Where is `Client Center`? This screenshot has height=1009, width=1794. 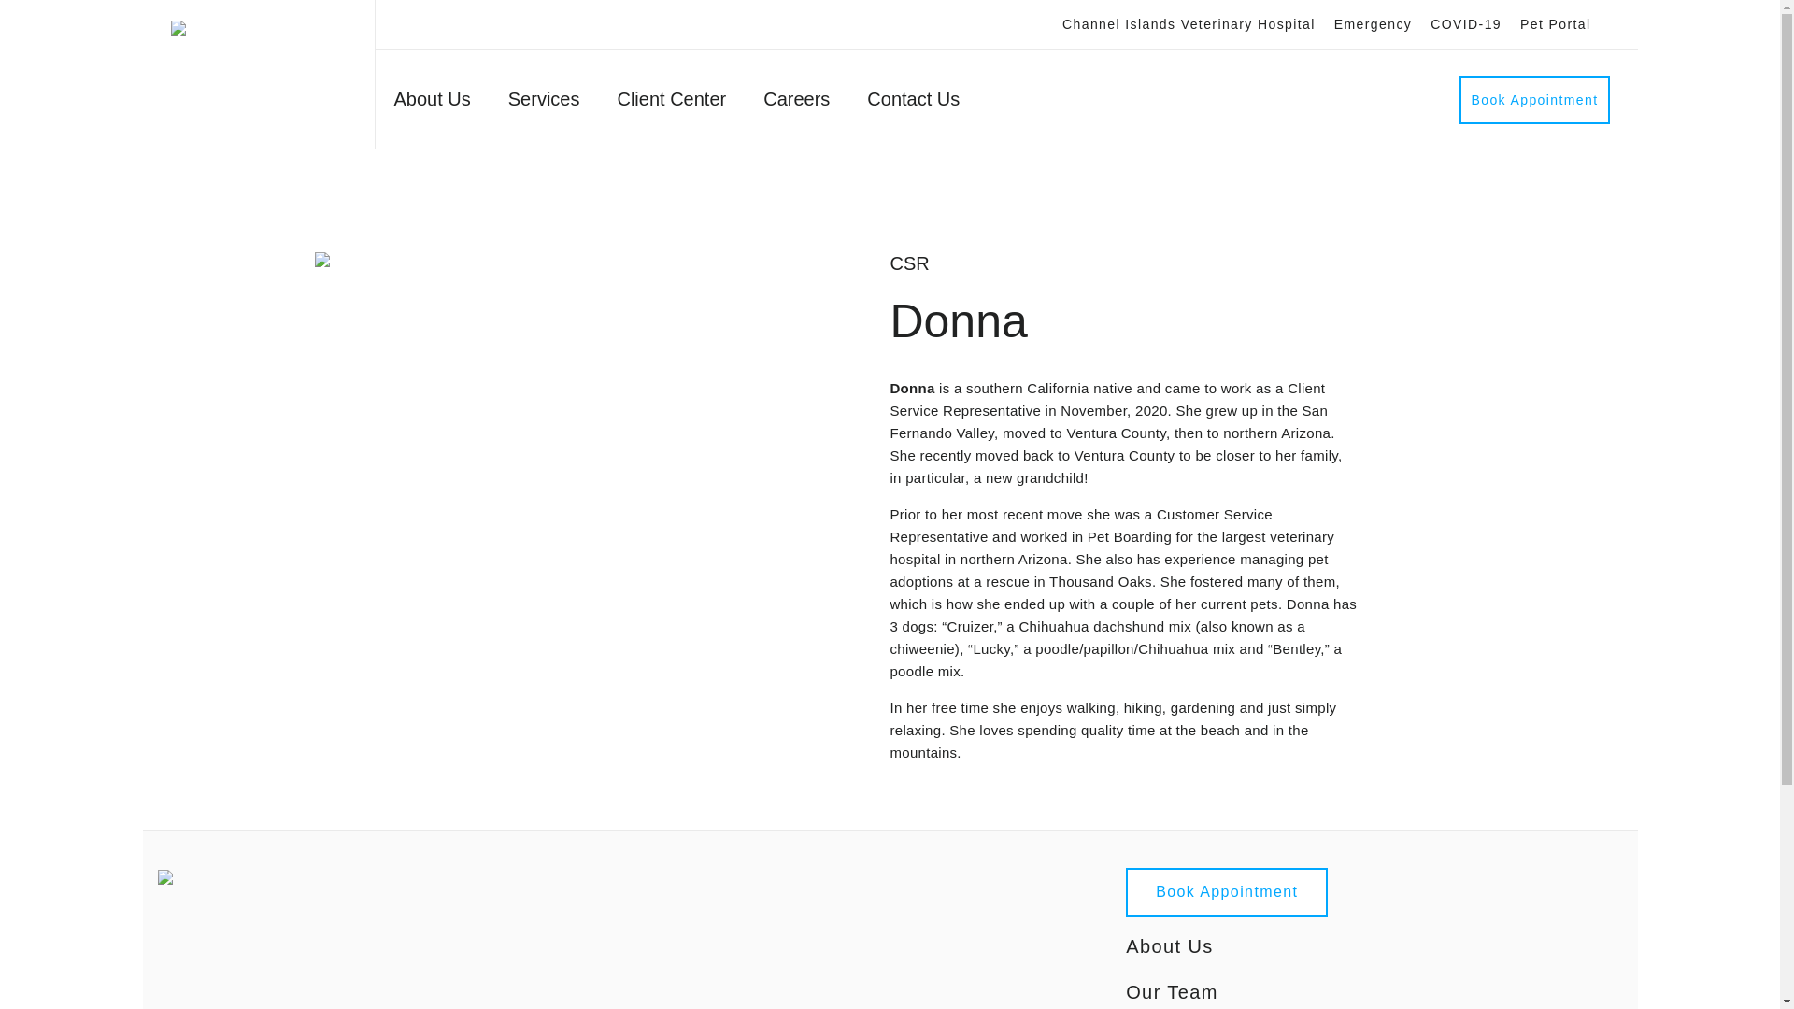 Client Center is located at coordinates (671, 103).